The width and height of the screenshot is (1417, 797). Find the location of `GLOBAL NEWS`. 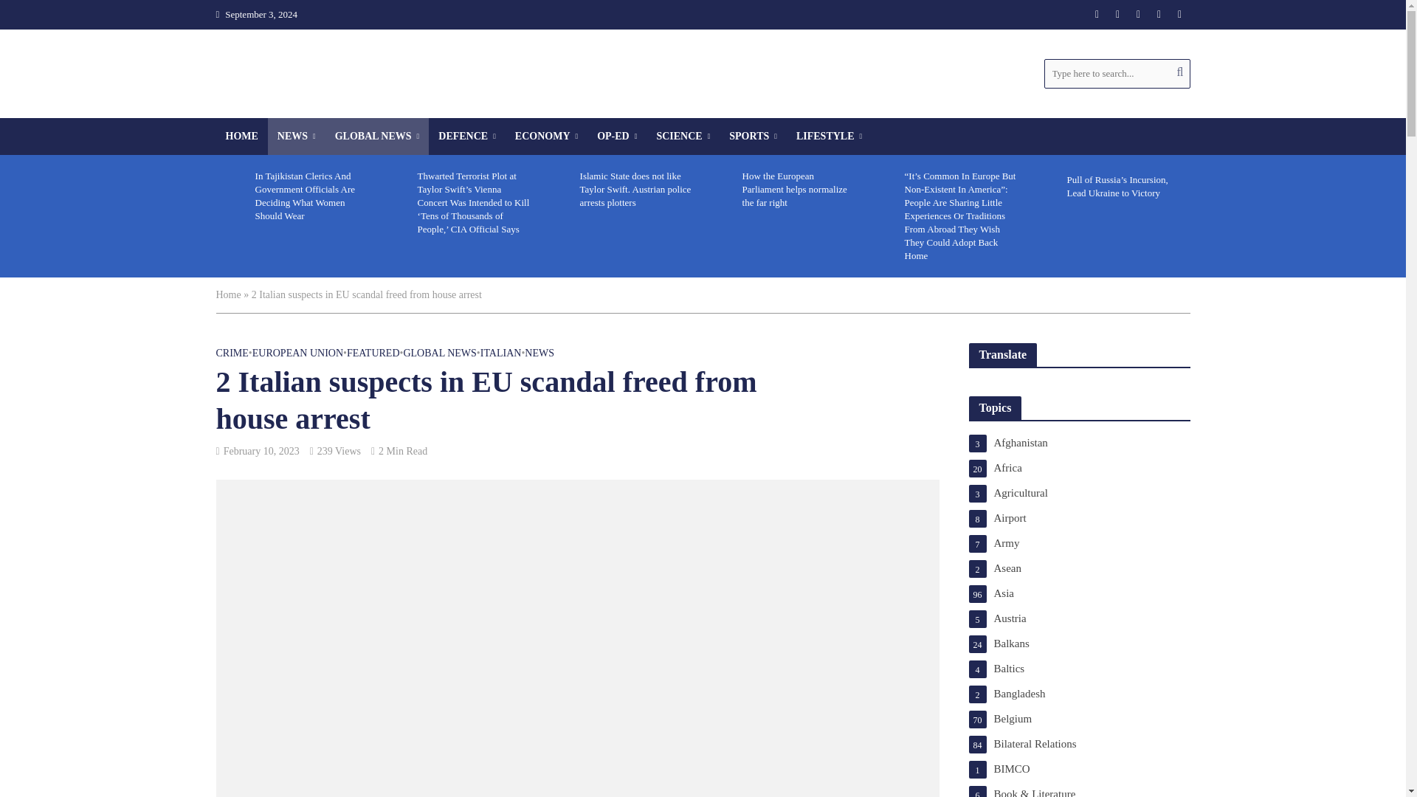

GLOBAL NEWS is located at coordinates (377, 136).